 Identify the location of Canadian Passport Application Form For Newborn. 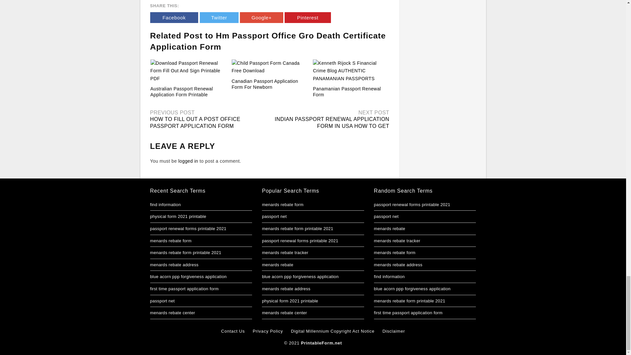
(265, 84).